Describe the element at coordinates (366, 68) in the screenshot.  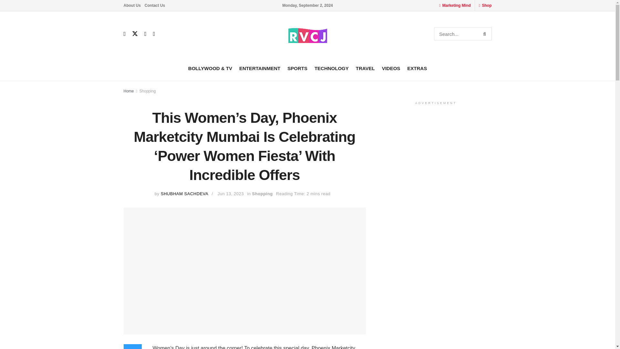
I see `TRAVEL` at that location.